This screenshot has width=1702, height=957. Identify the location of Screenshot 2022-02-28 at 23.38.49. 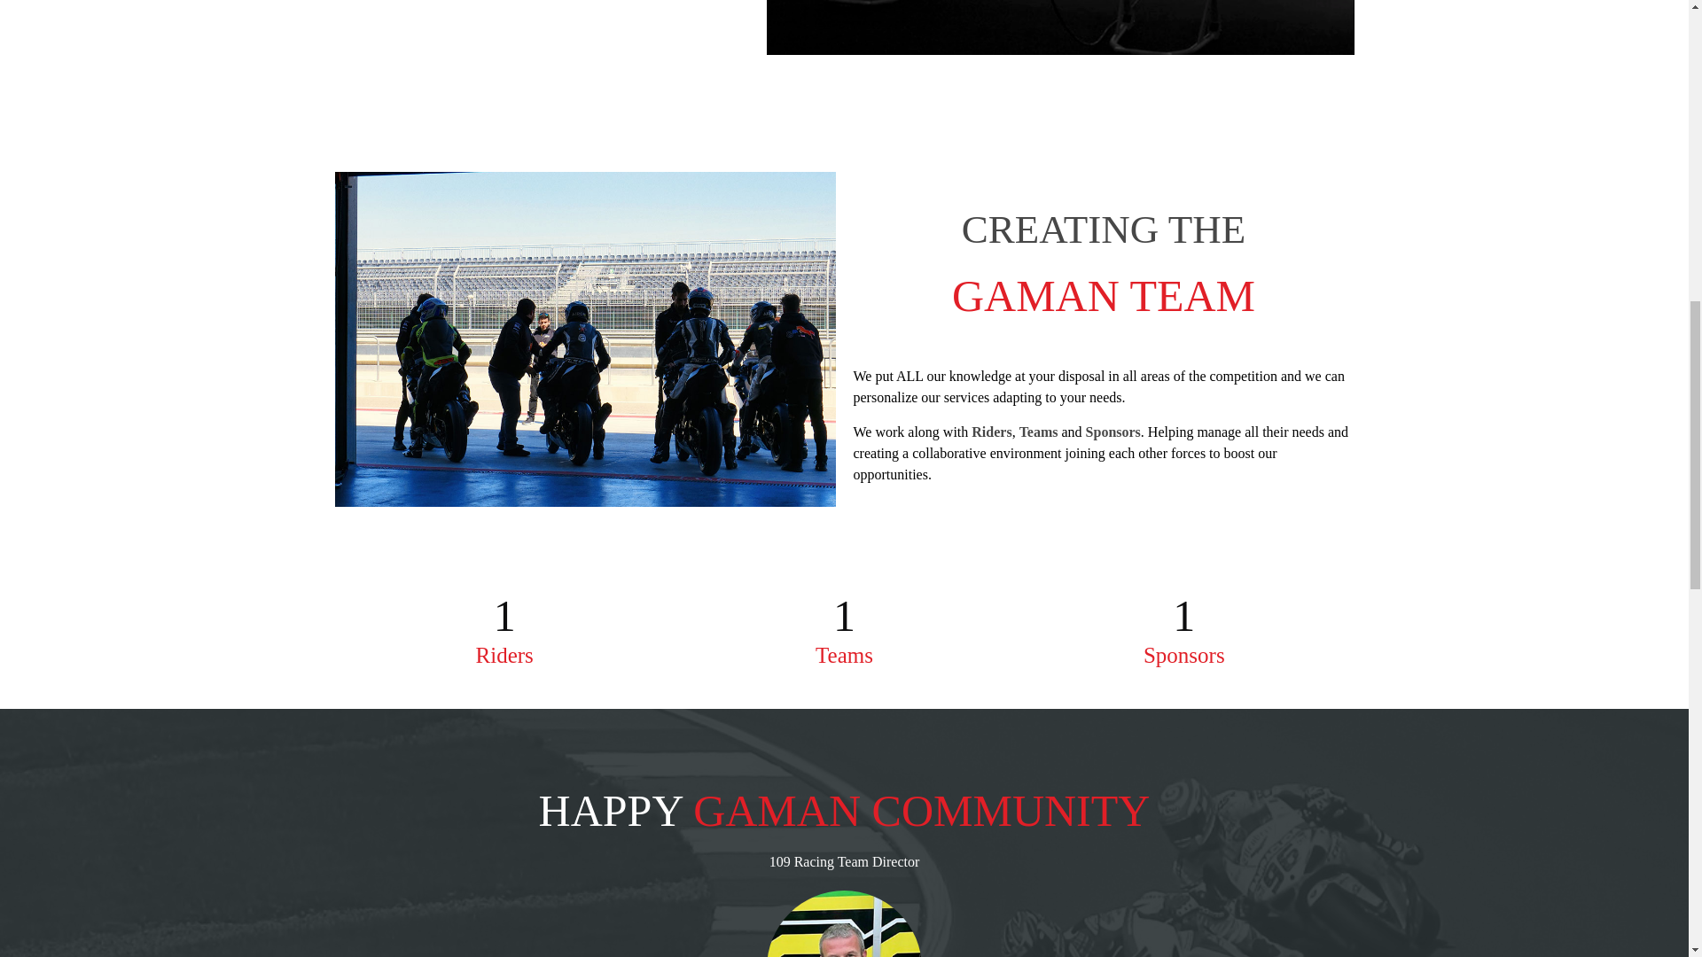
(1060, 27).